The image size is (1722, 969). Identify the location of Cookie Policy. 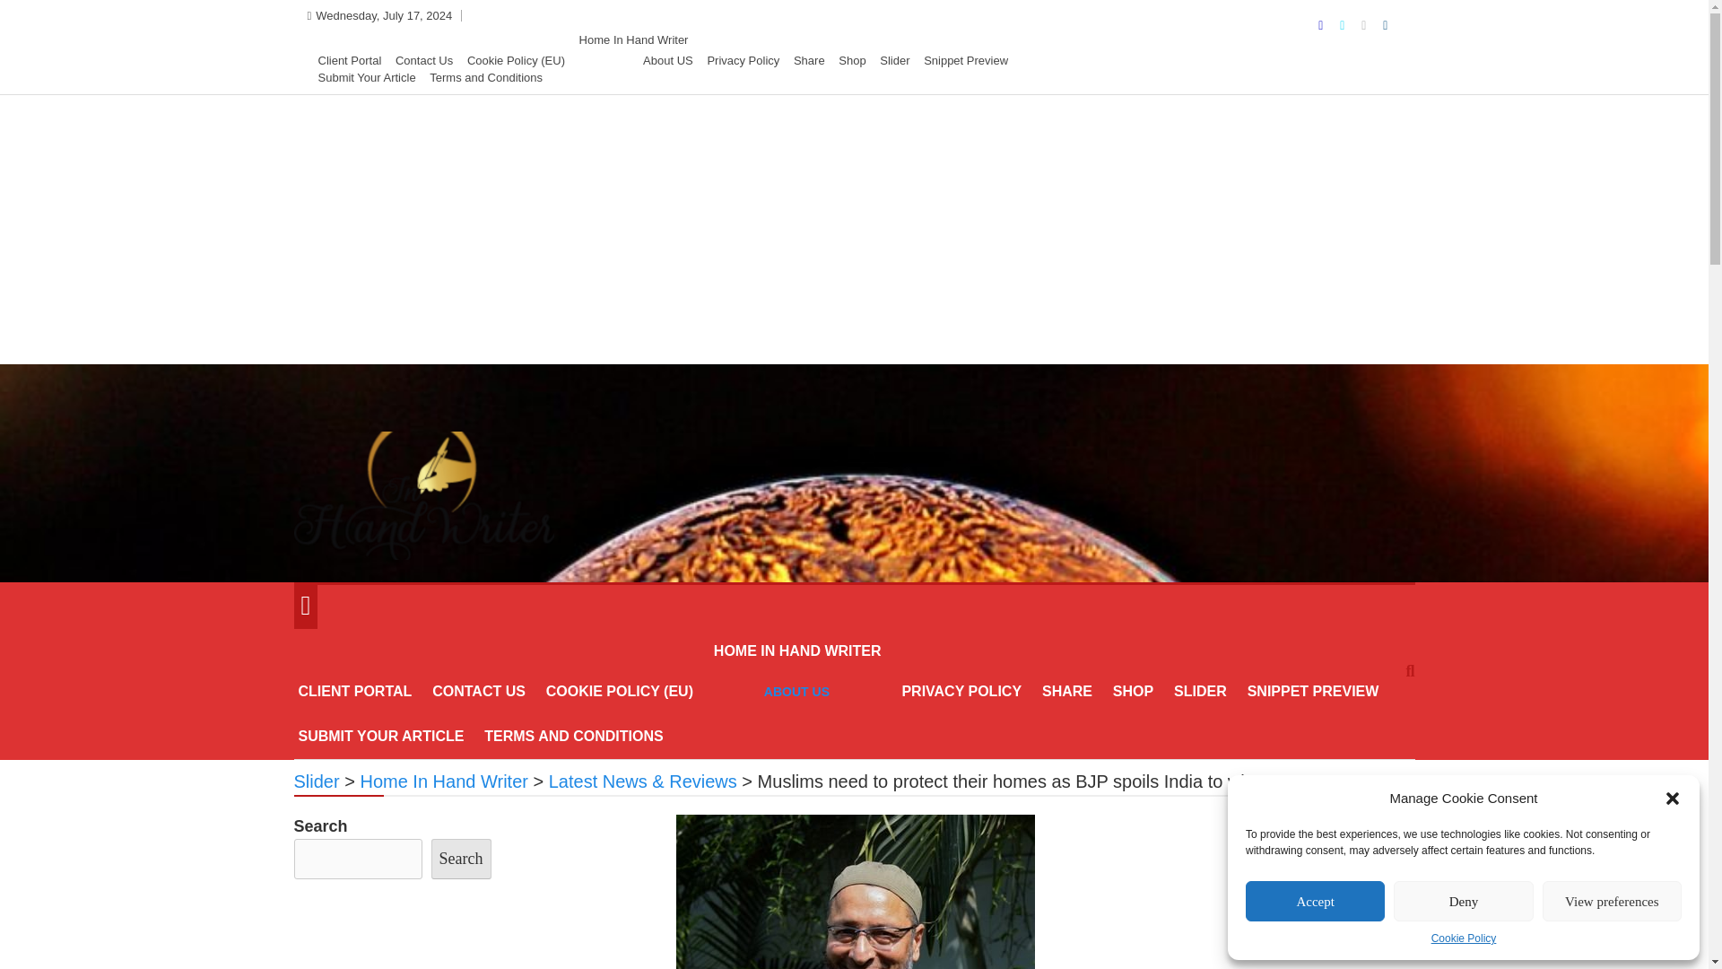
(1464, 938).